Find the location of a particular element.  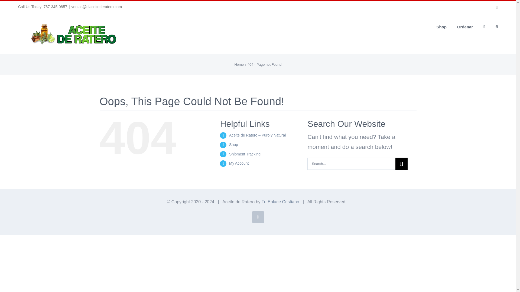

Shipment Tracking is located at coordinates (245, 154).